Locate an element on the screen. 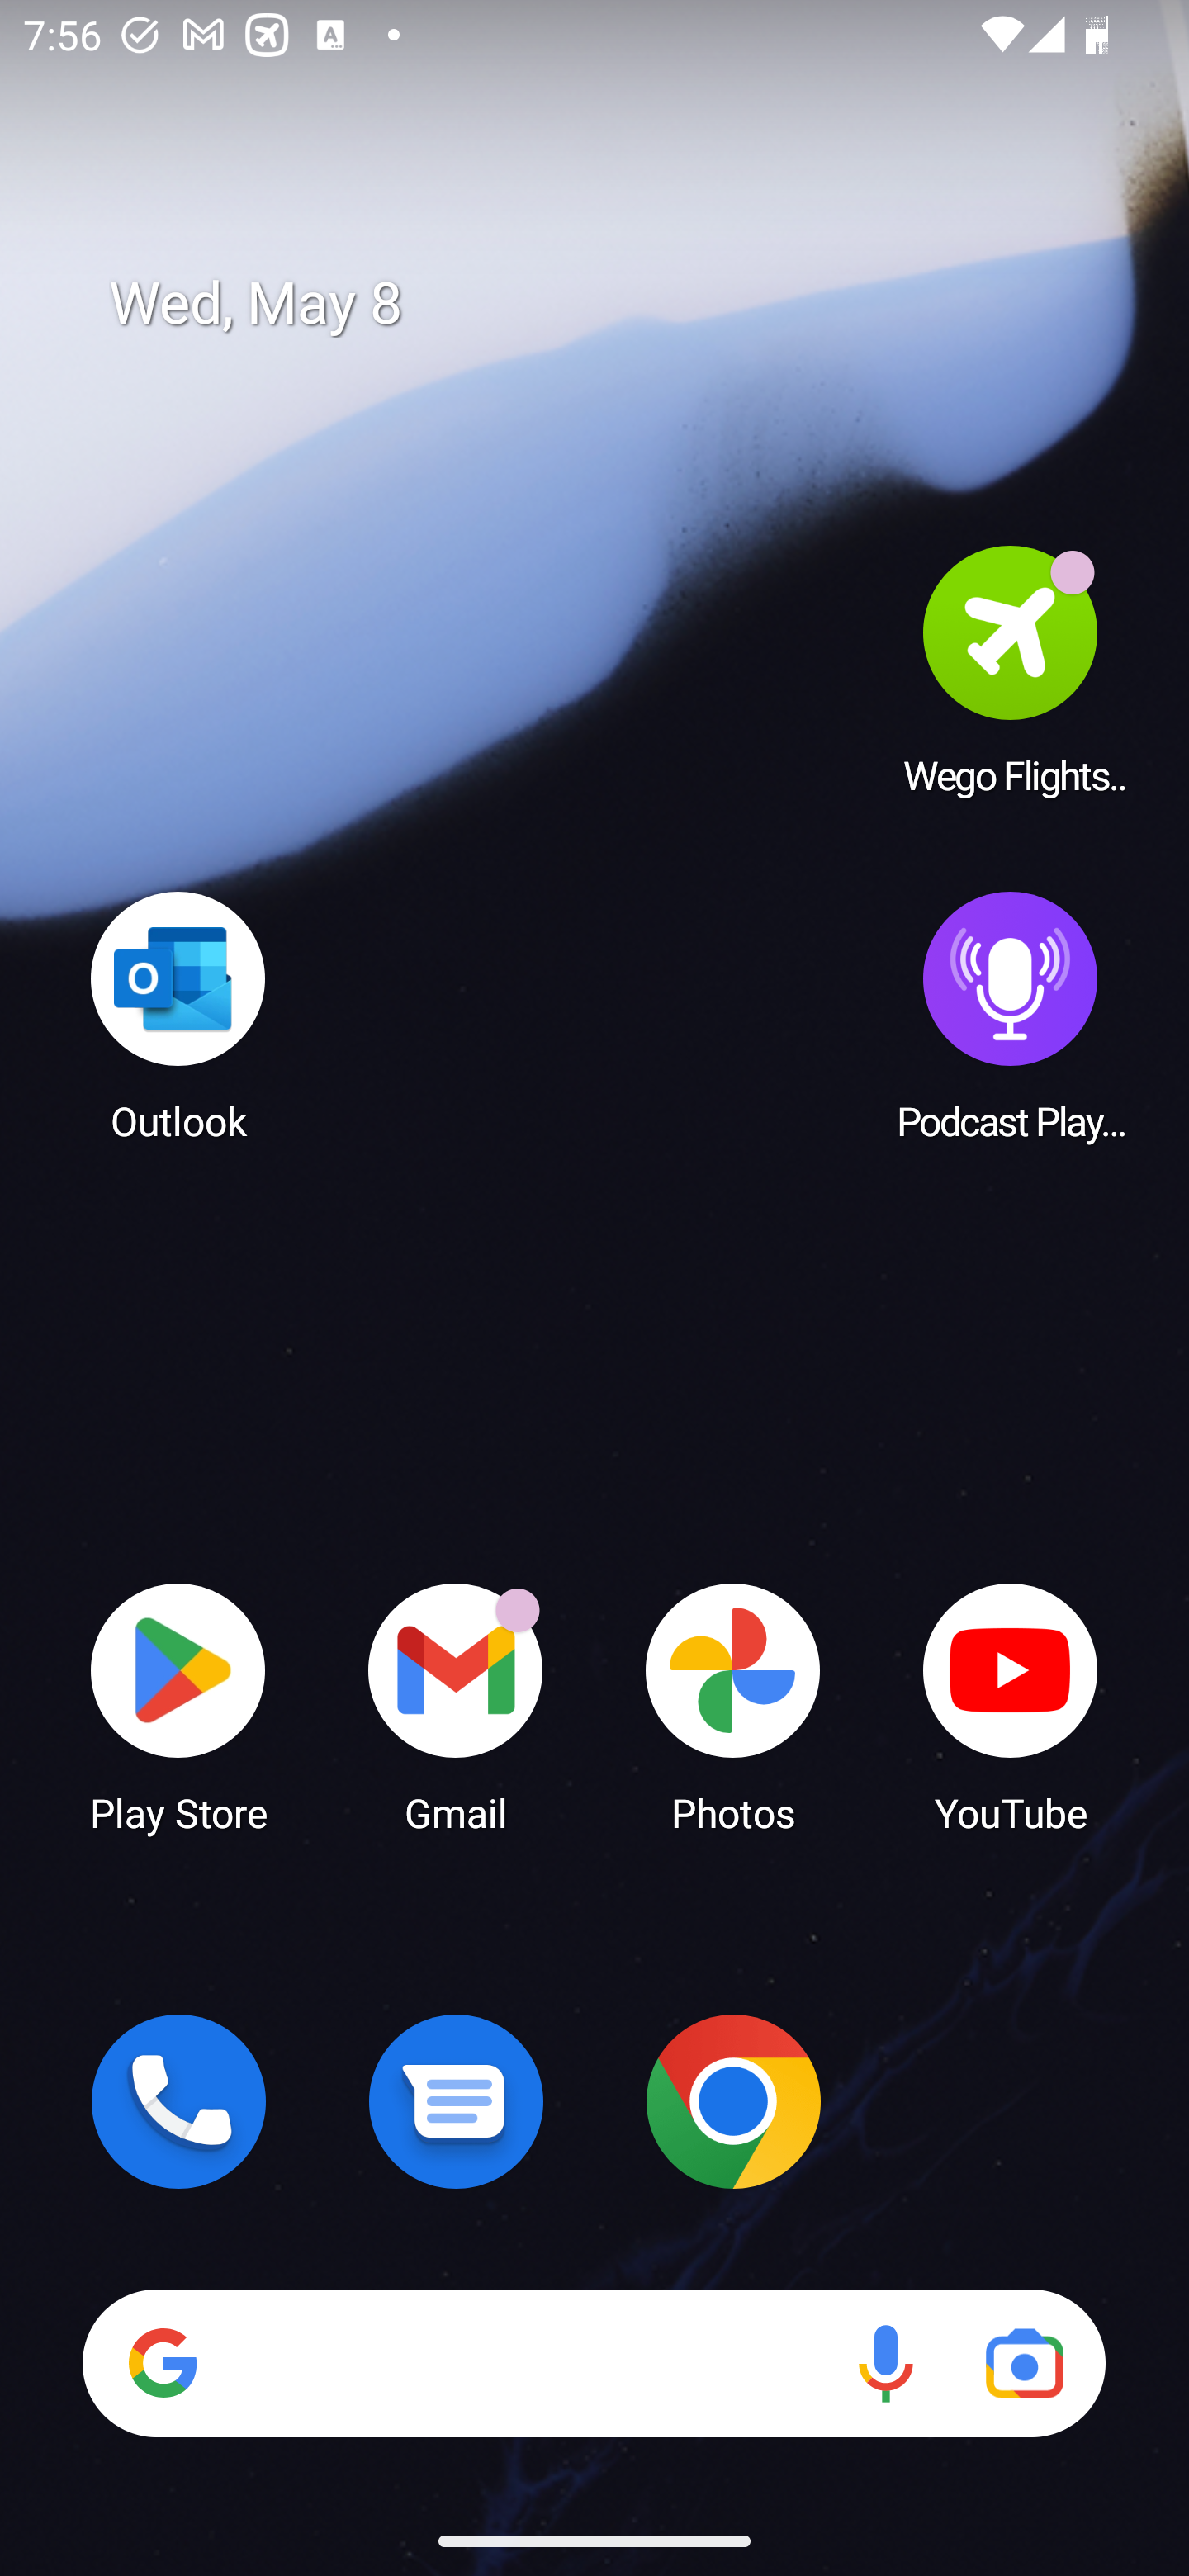  Google Lens is located at coordinates (1024, 2363).